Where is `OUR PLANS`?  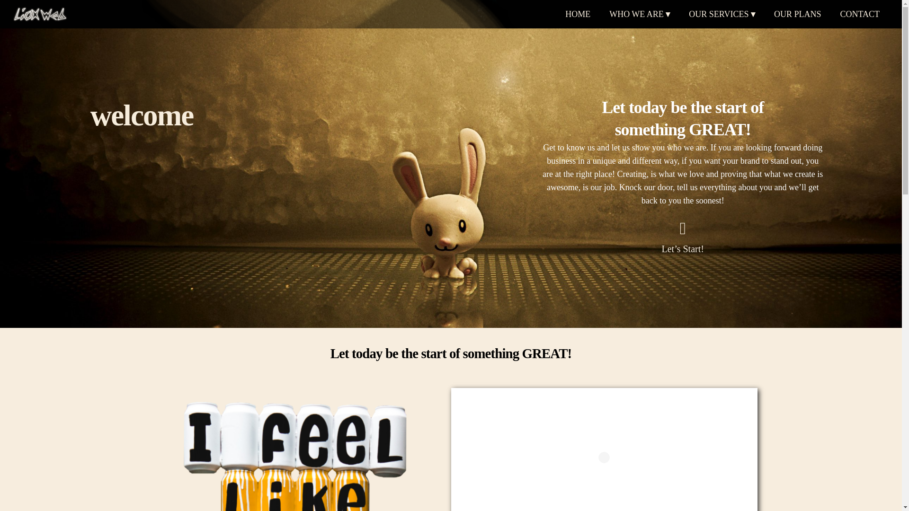
OUR PLANS is located at coordinates (797, 14).